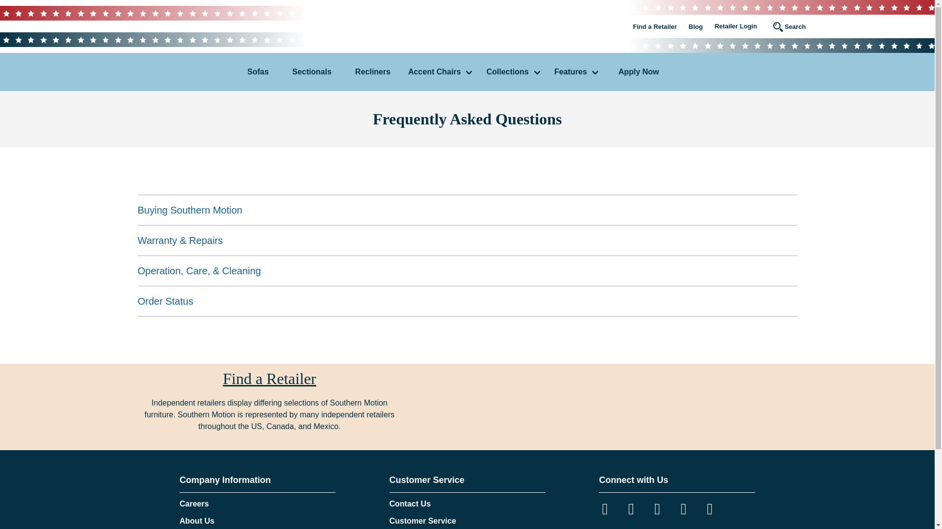 Image resolution: width=942 pixels, height=529 pixels. I want to click on Apply Now, so click(639, 72).